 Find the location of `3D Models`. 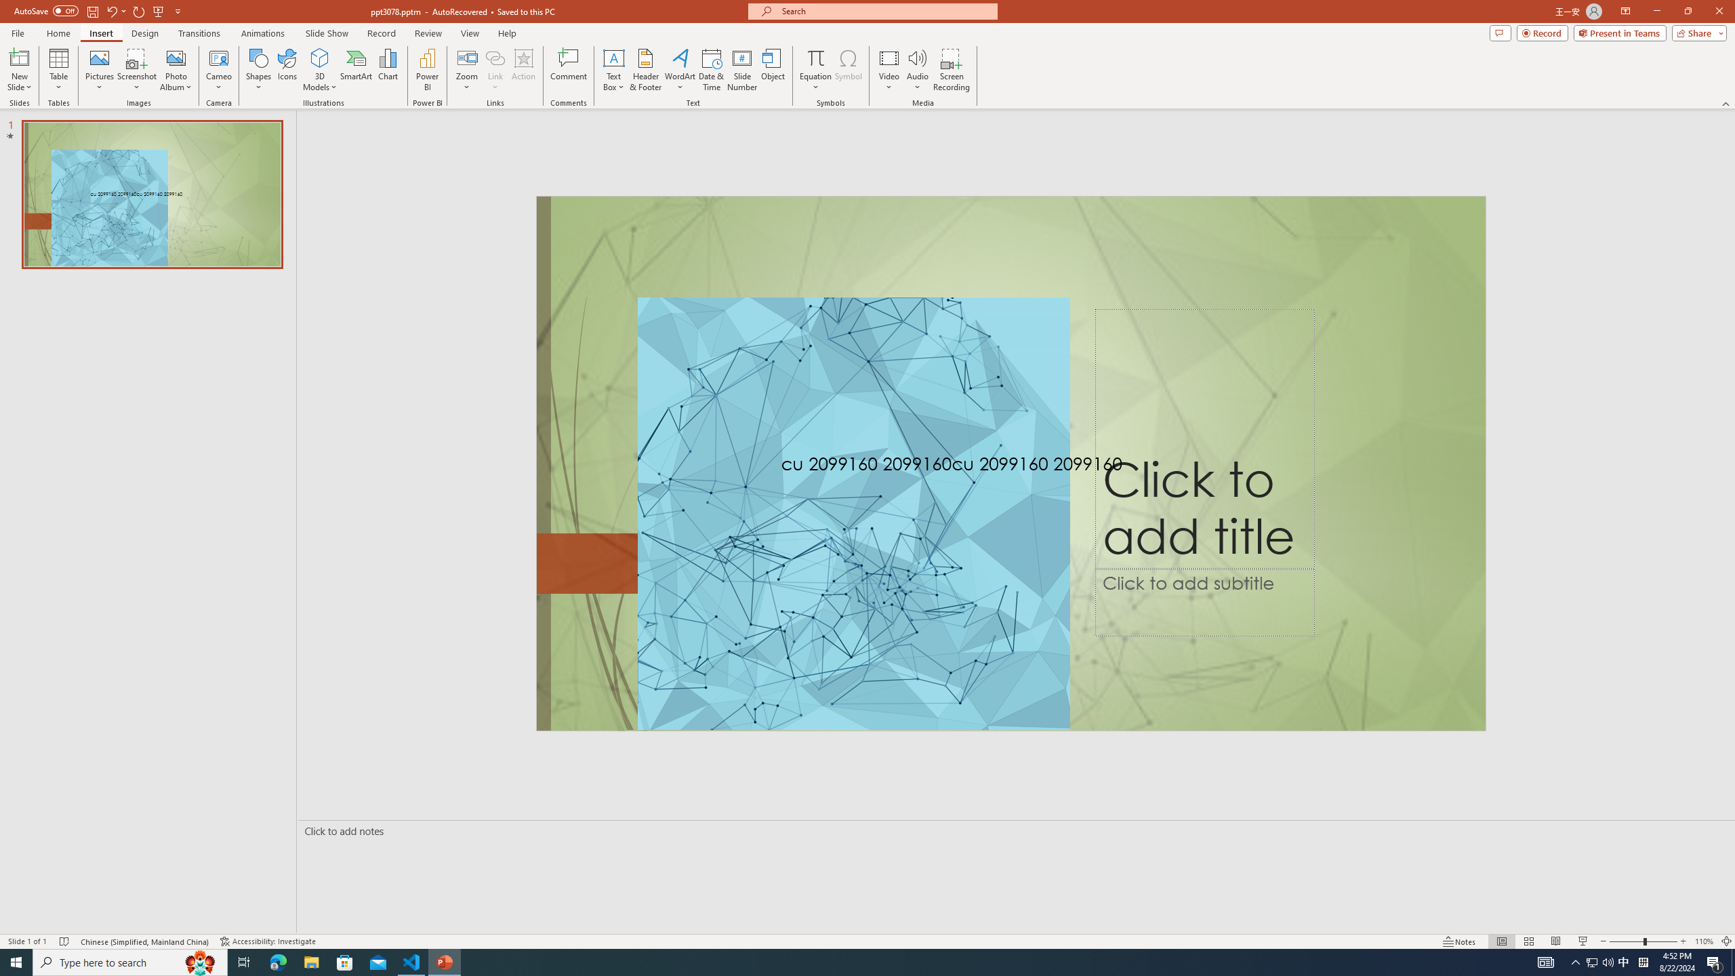

3D Models is located at coordinates (320, 58).